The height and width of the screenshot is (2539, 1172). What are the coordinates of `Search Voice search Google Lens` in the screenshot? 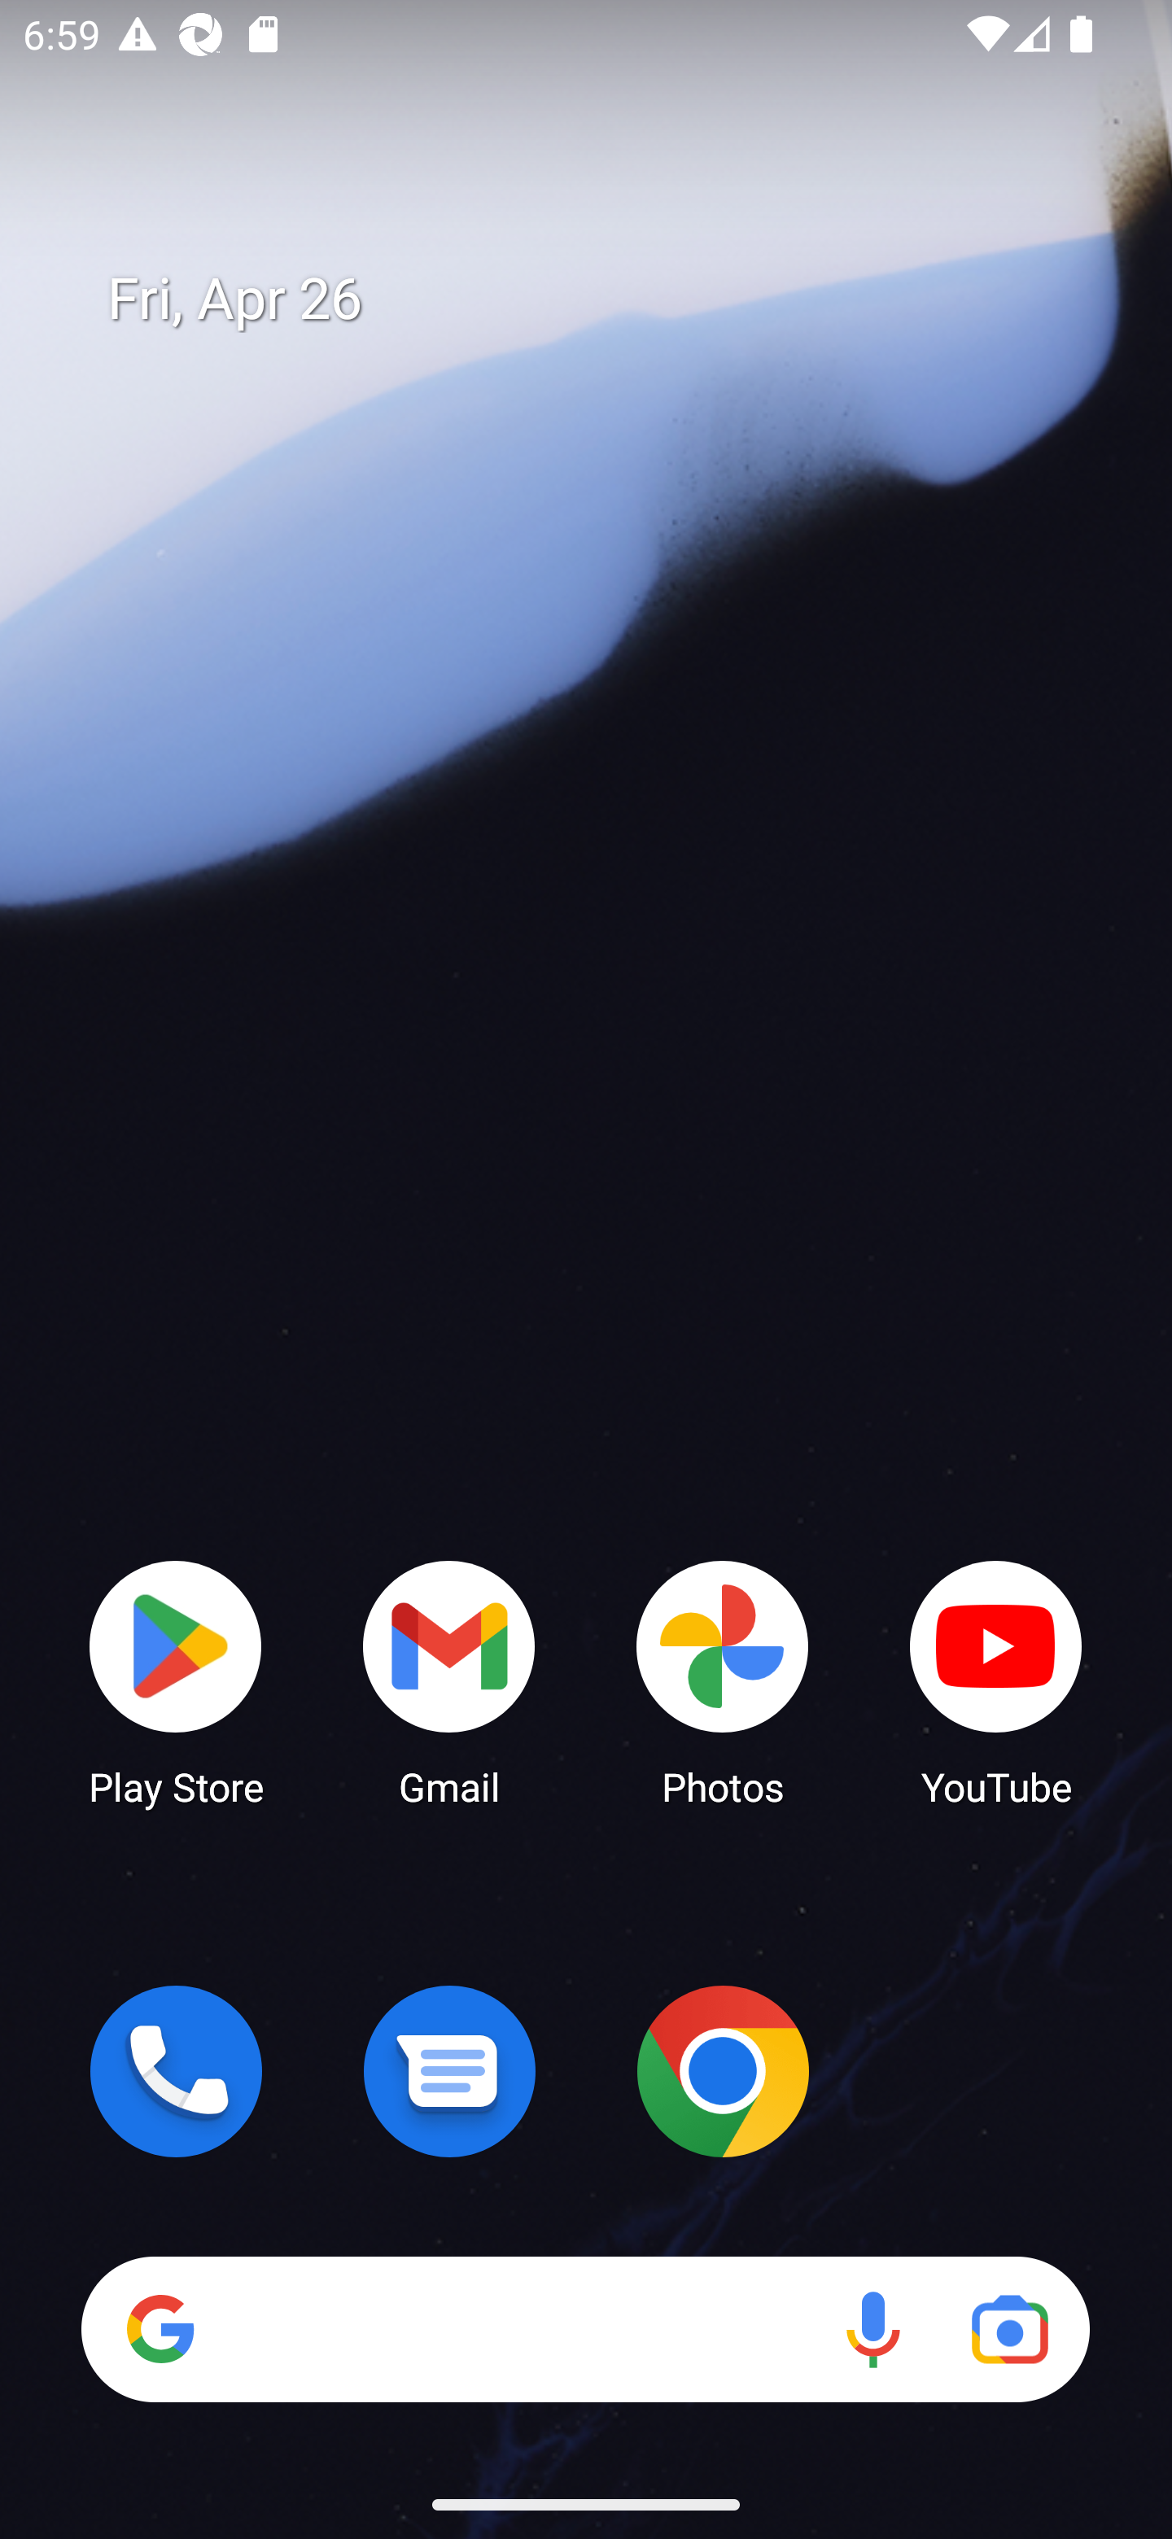 It's located at (585, 2329).